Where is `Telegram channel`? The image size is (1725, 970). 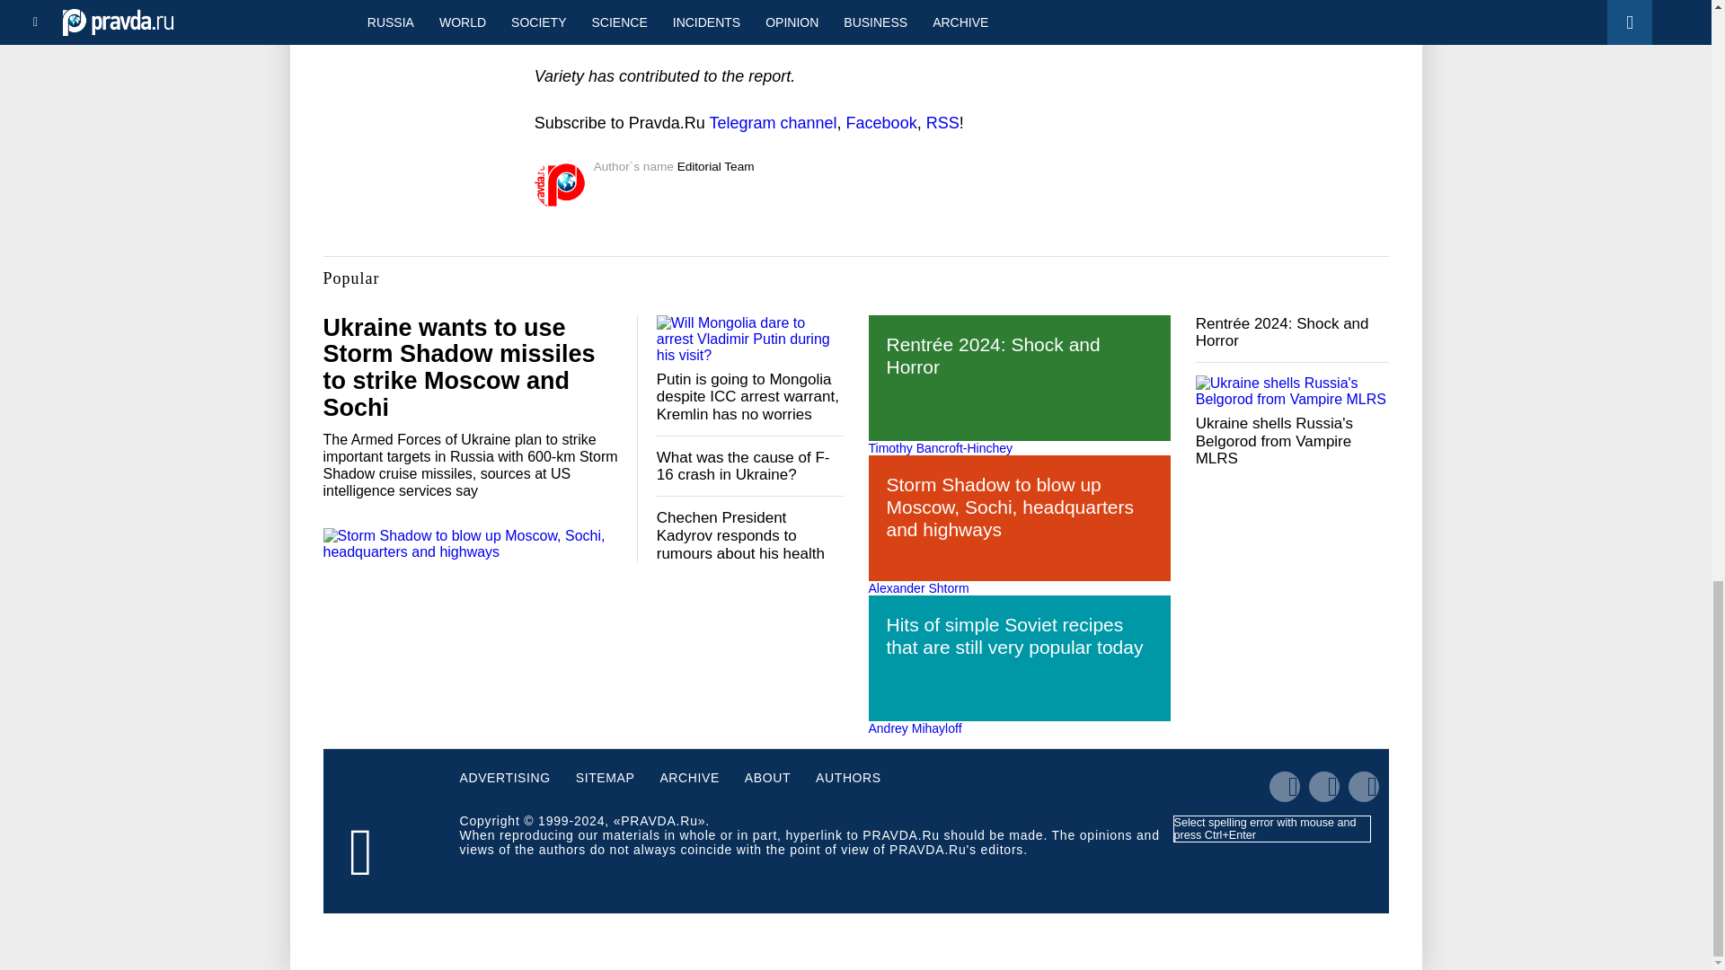 Telegram channel is located at coordinates (773, 122).